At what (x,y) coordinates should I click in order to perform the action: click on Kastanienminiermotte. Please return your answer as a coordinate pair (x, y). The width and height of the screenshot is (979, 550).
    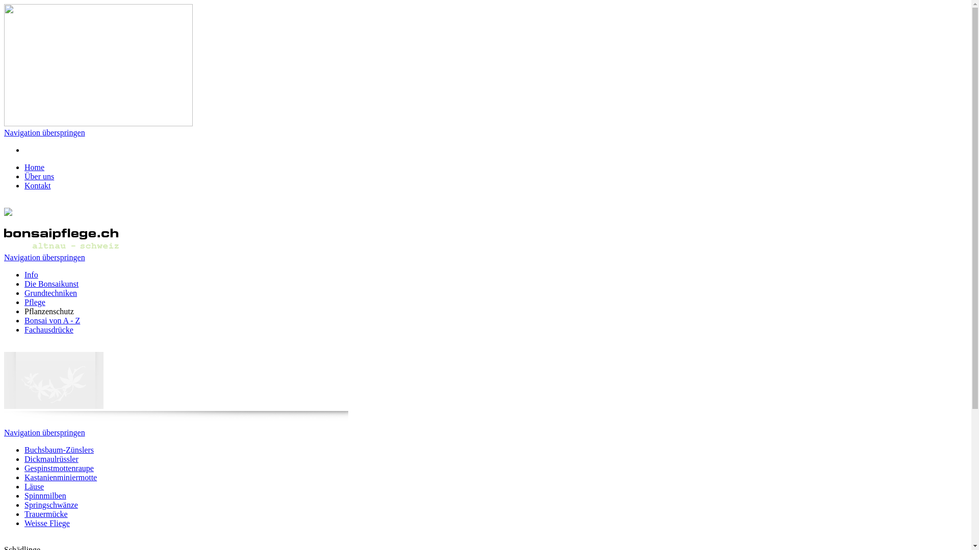
    Looking at the image, I should click on (61, 478).